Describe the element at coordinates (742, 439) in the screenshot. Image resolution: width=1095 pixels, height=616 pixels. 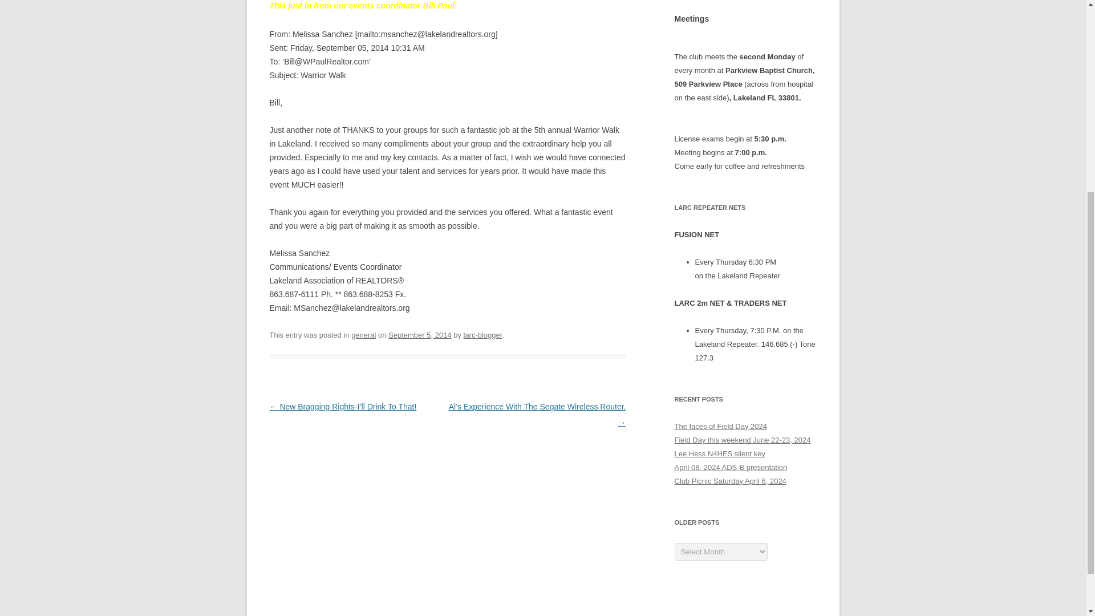
I see `Field Day this weekend June 22-23, 2024` at that location.